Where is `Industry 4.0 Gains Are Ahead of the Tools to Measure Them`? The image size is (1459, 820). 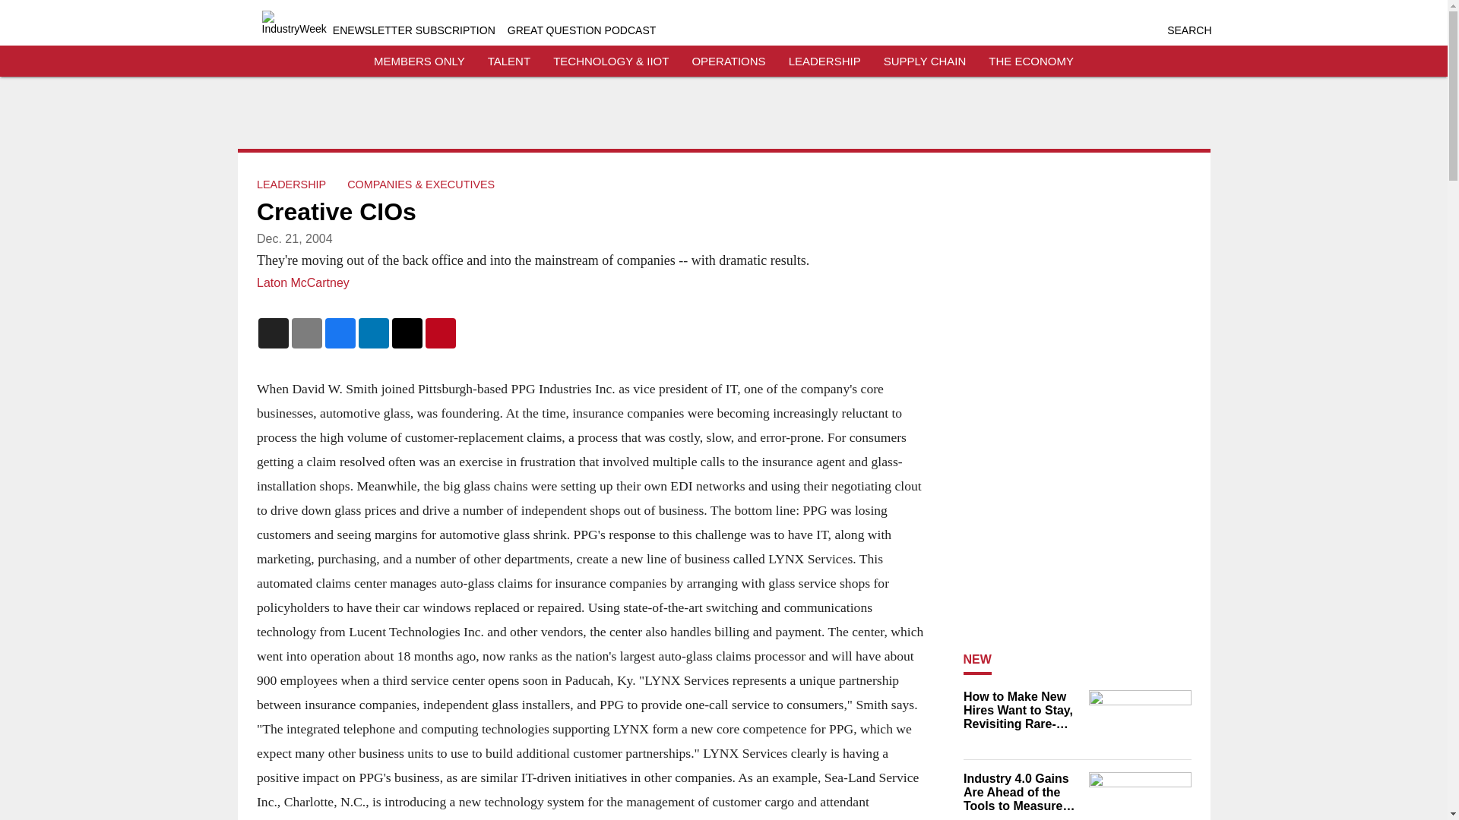
Industry 4.0 Gains Are Ahead of the Tools to Measure Them is located at coordinates (1021, 793).